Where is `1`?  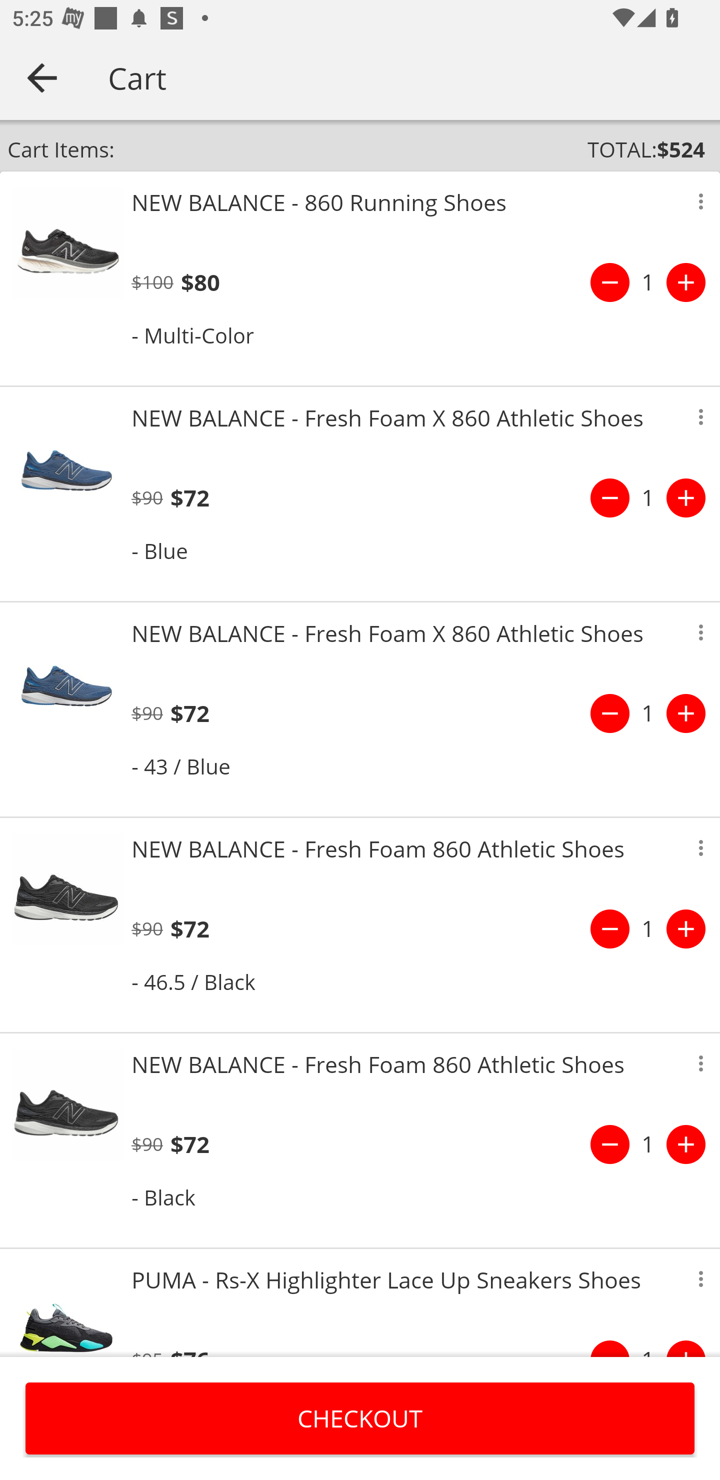
1 is located at coordinates (648, 498).